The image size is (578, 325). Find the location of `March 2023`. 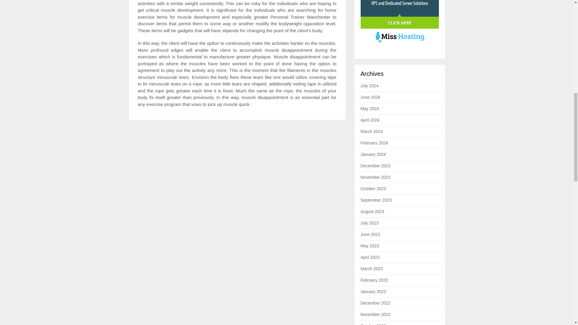

March 2023 is located at coordinates (371, 268).